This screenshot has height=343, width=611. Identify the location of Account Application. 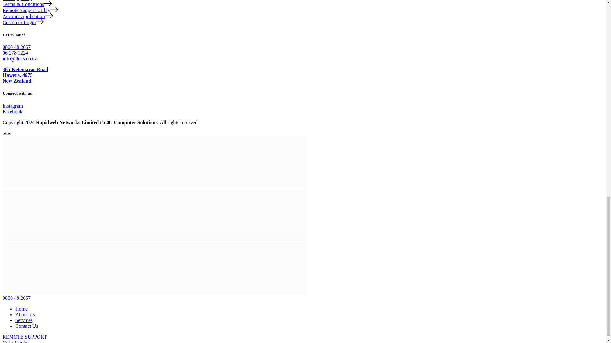
(27, 17).